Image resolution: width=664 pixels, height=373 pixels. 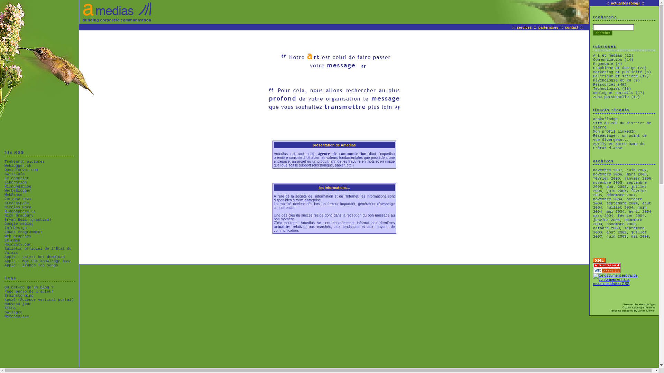 I want to click on juillet 2004, so click(x=620, y=208).